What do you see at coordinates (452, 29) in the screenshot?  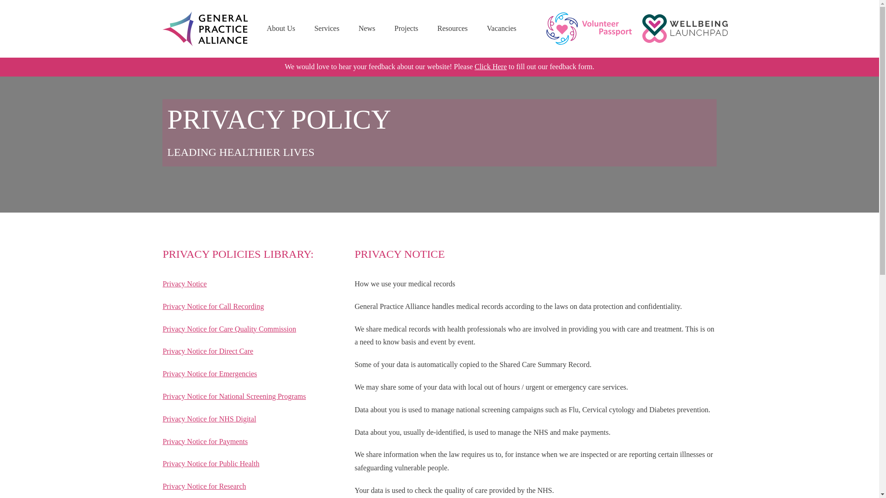 I see `Resources` at bounding box center [452, 29].